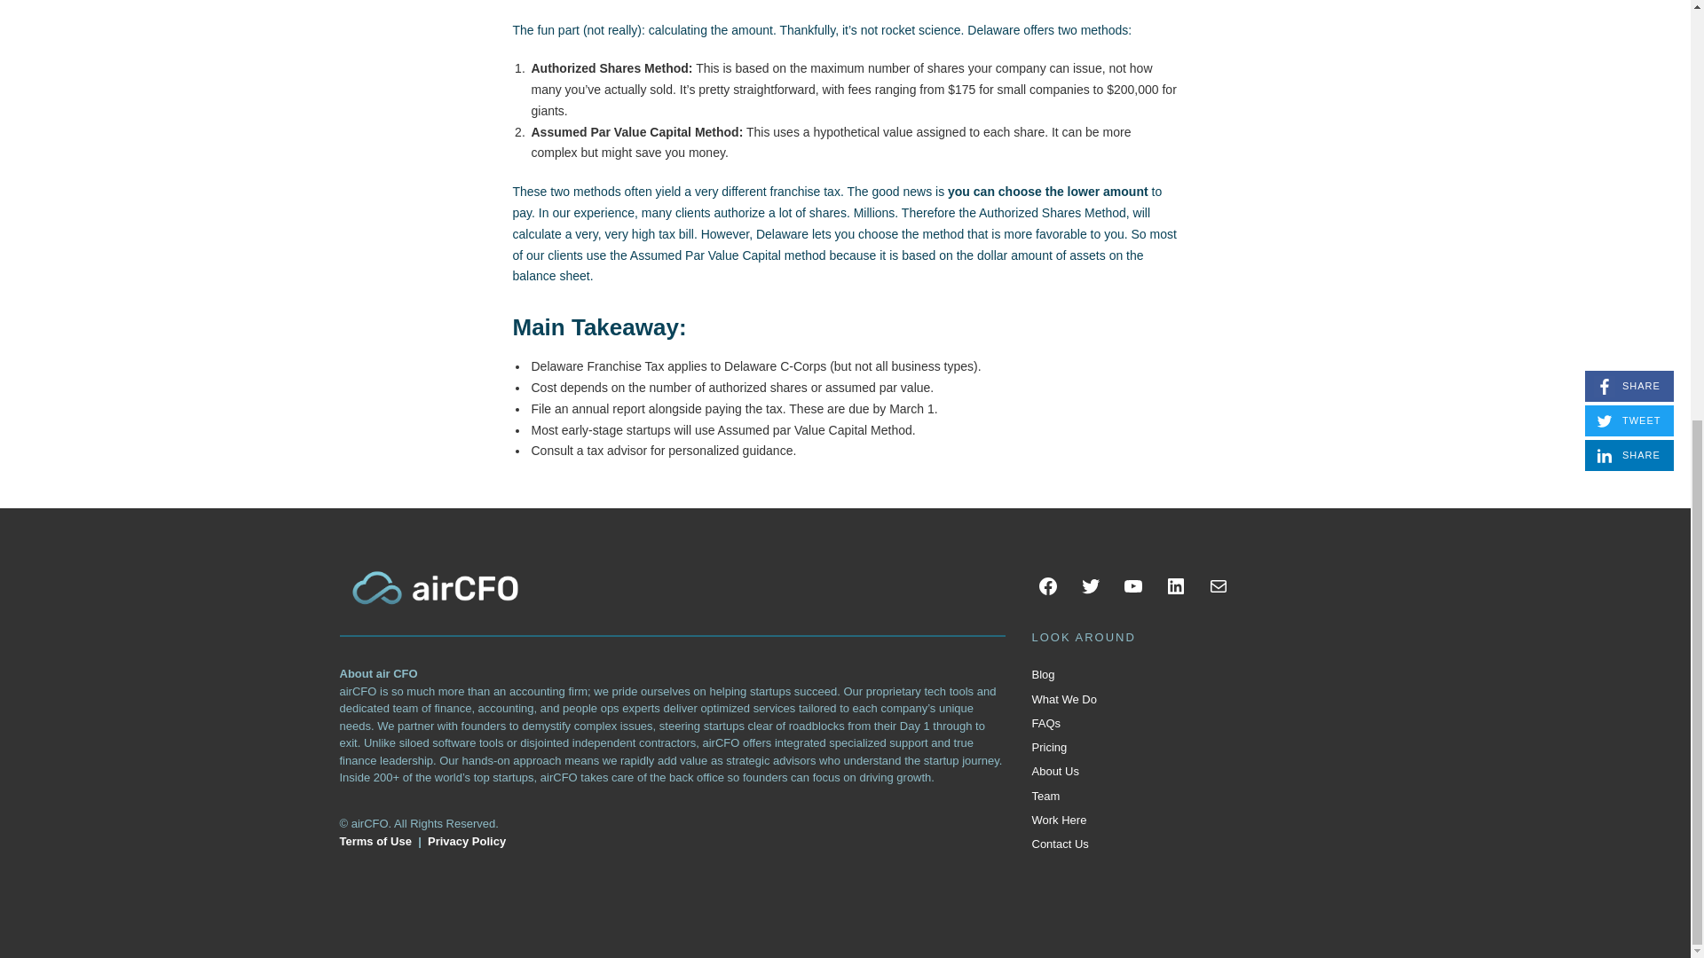 This screenshot has width=1704, height=958. I want to click on Privacy Policy, so click(467, 841).